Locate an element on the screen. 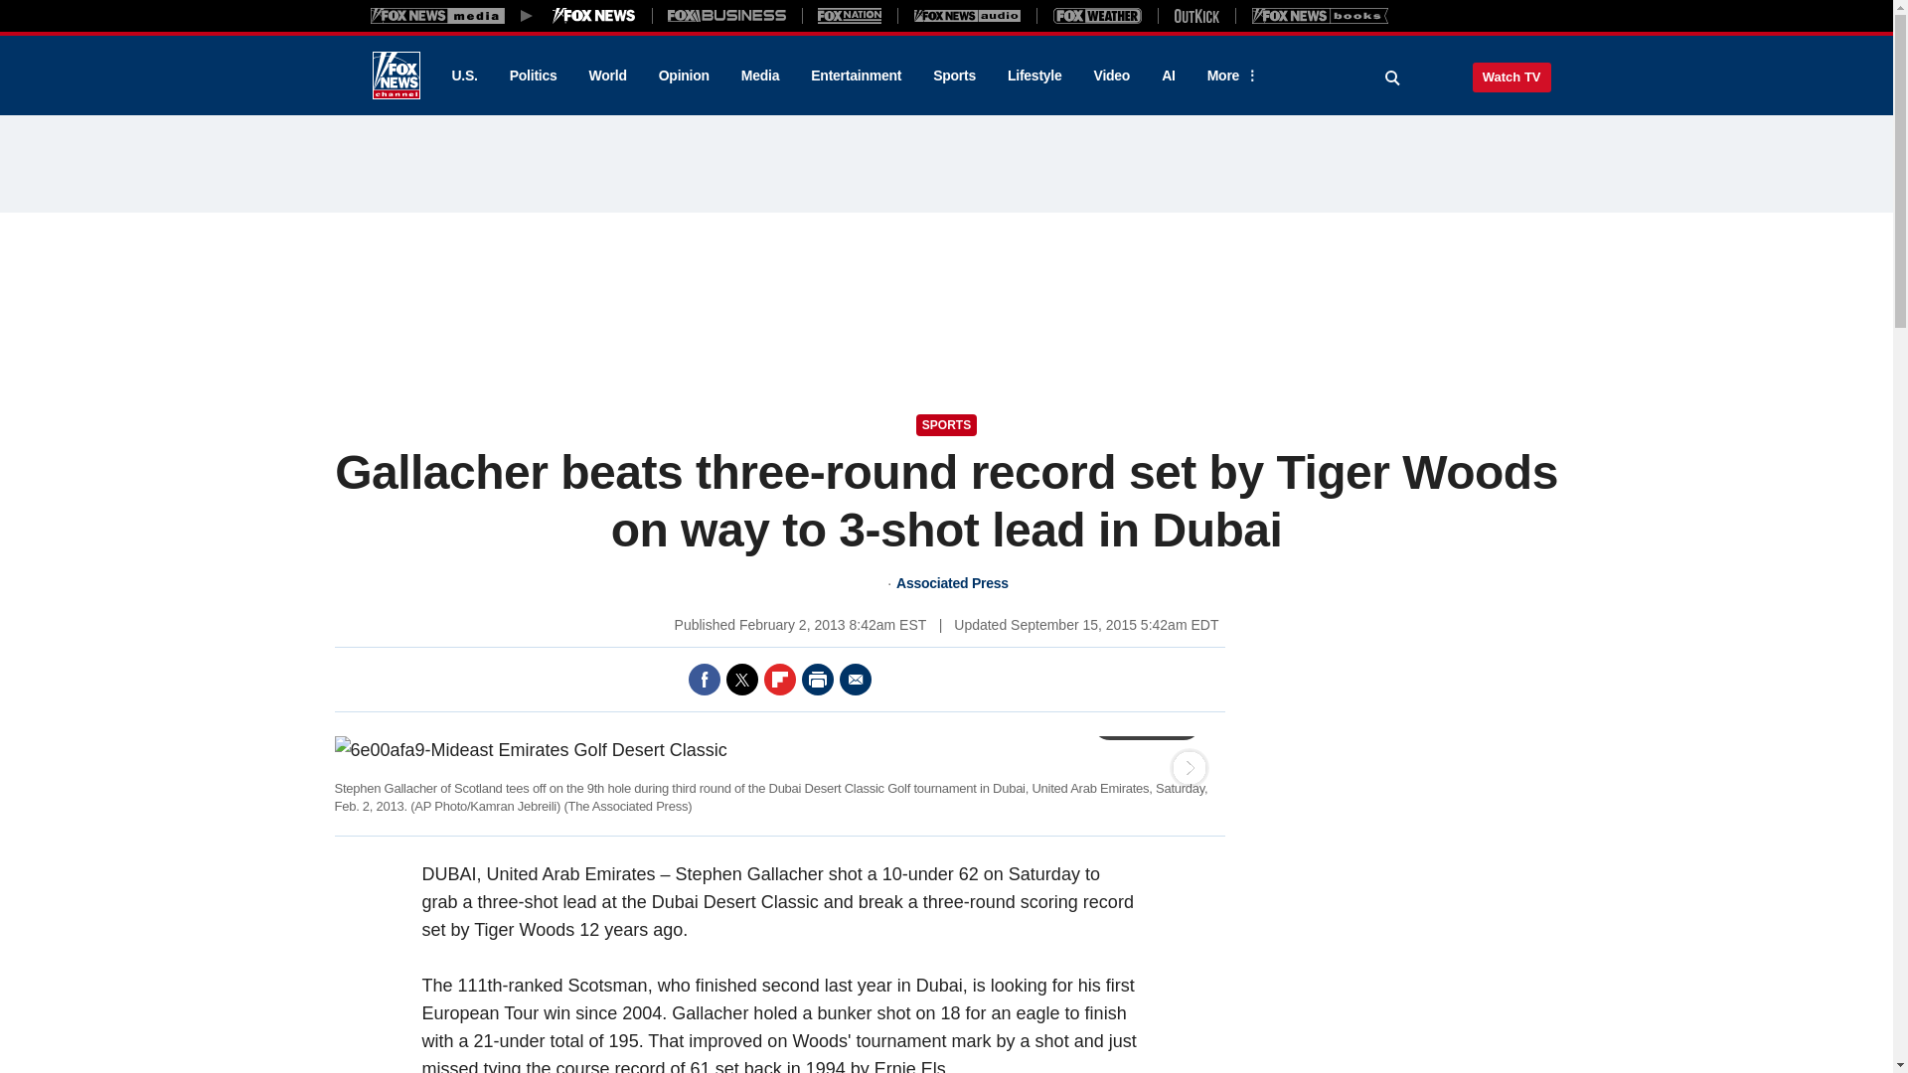  Video is located at coordinates (1111, 76).